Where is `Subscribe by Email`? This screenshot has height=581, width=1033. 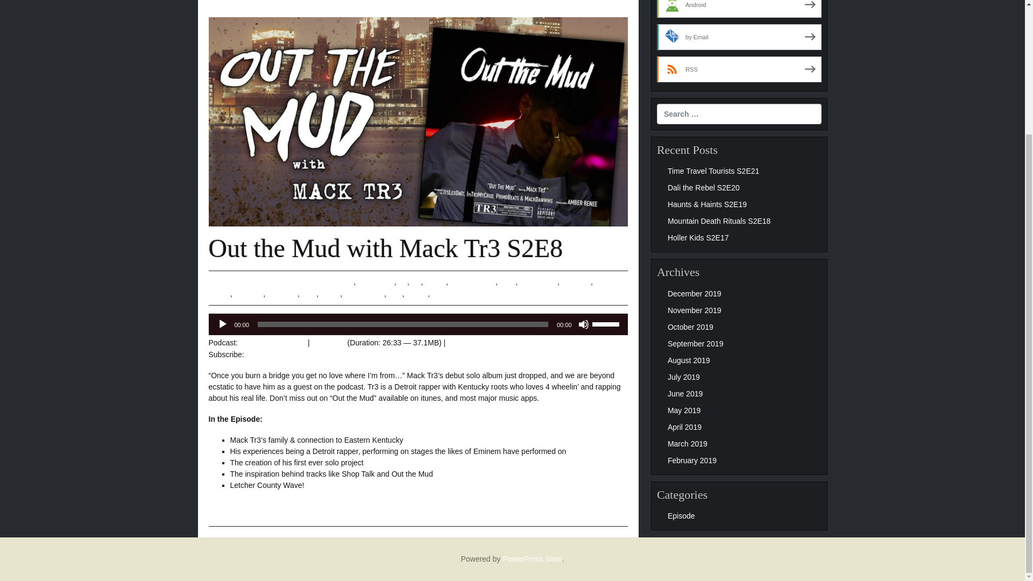 Subscribe by Email is located at coordinates (739, 37).